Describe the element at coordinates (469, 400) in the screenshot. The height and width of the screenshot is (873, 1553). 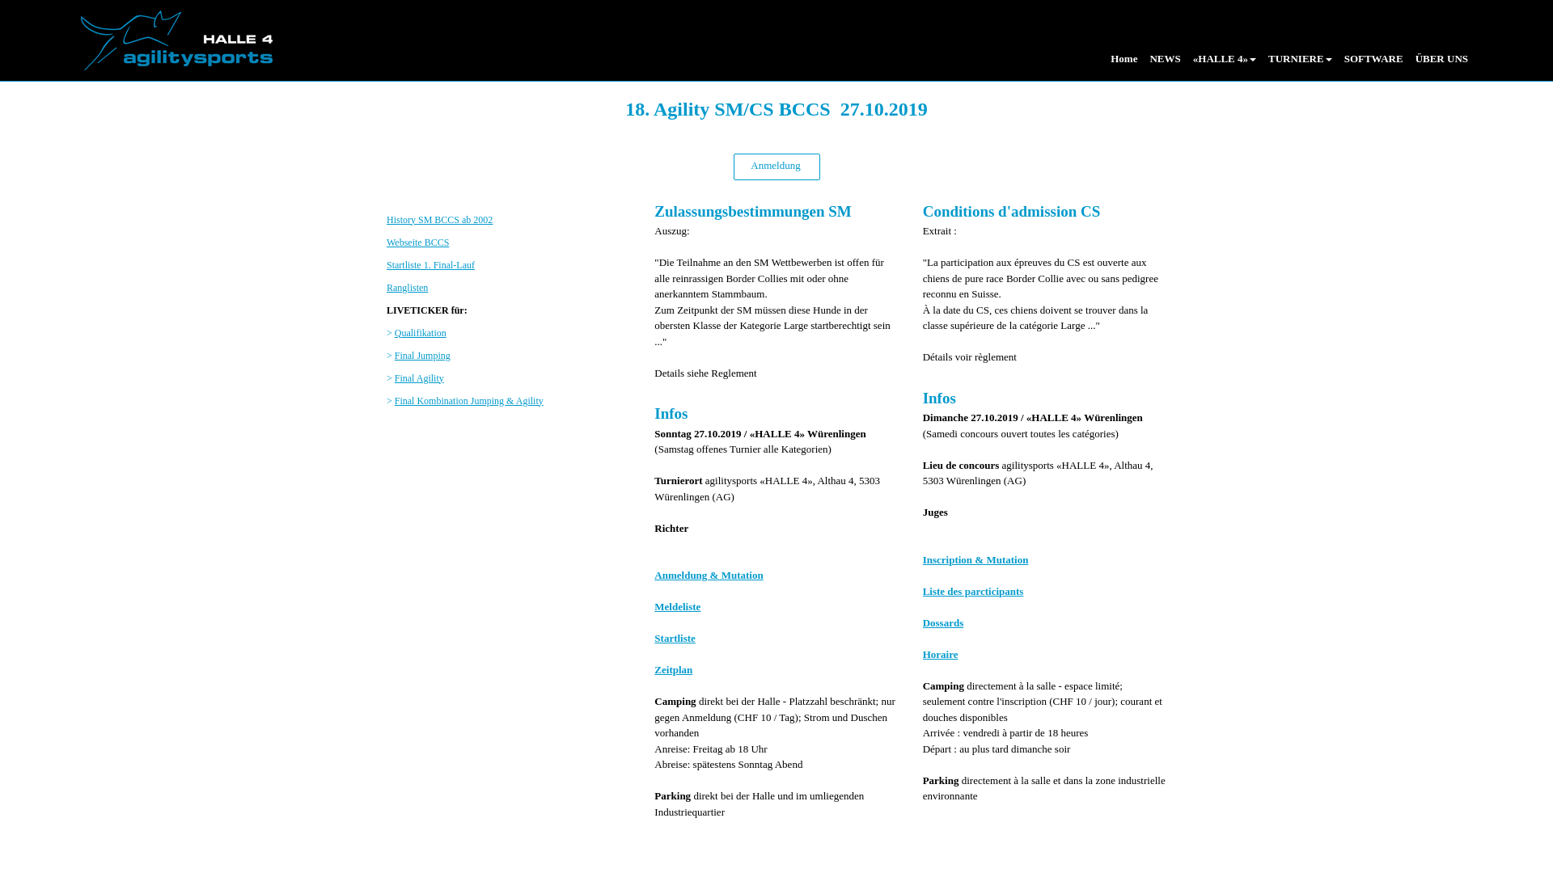
I see `Final Kombination Jumping & Agility` at that location.